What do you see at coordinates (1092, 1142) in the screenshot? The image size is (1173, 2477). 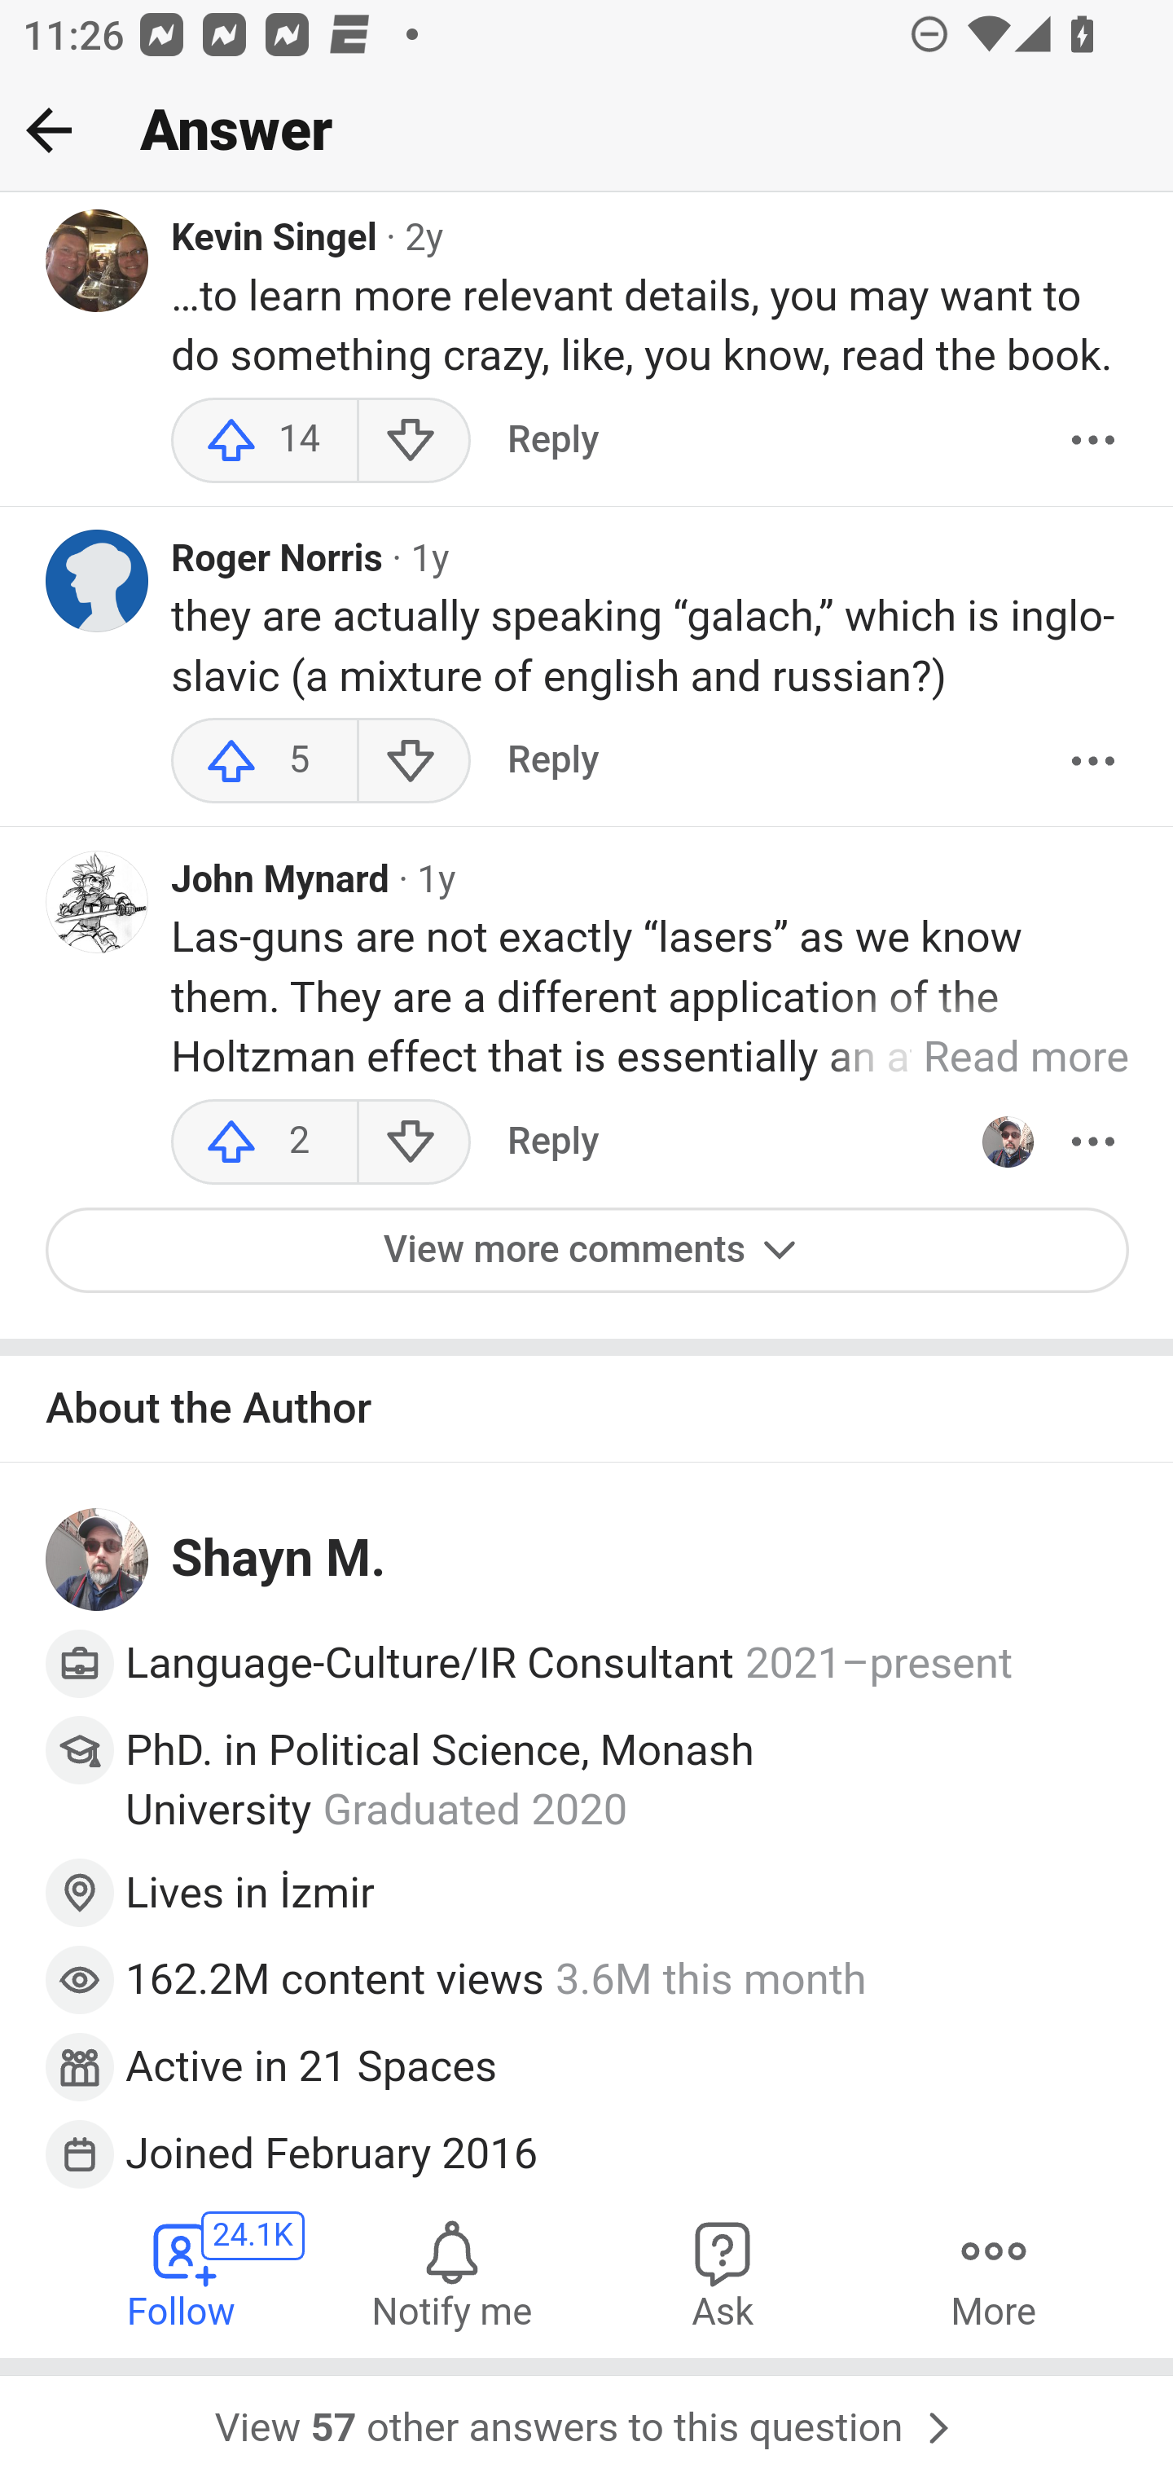 I see `More` at bounding box center [1092, 1142].